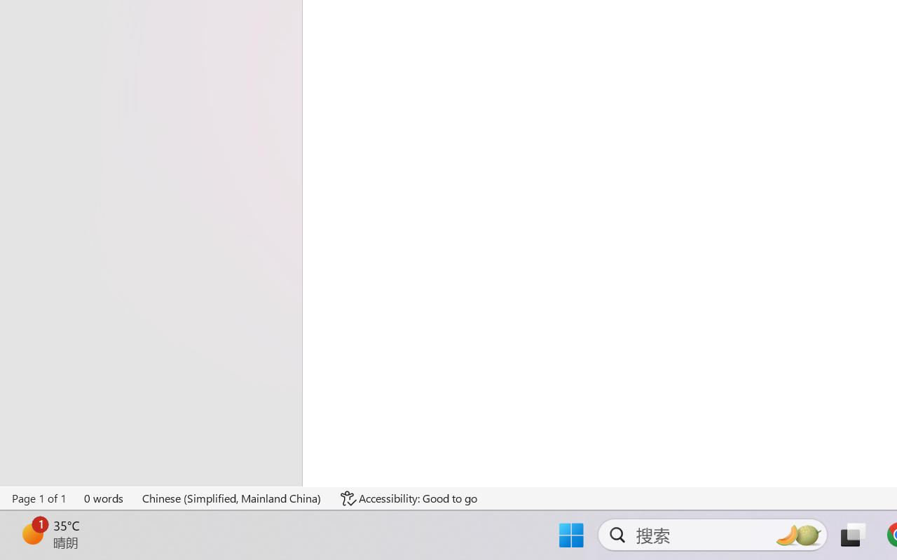  Describe the element at coordinates (232, 498) in the screenshot. I see `Language Chinese (Simplified, Mainland China)` at that location.